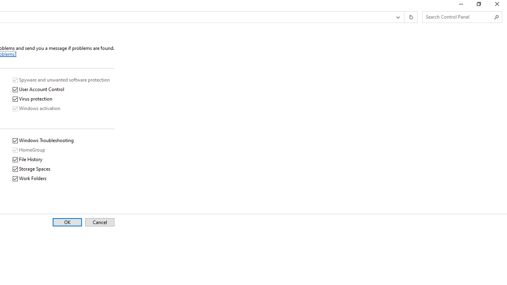 The height and width of the screenshot is (285, 507). What do you see at coordinates (29, 150) in the screenshot?
I see `HomeGroup` at bounding box center [29, 150].